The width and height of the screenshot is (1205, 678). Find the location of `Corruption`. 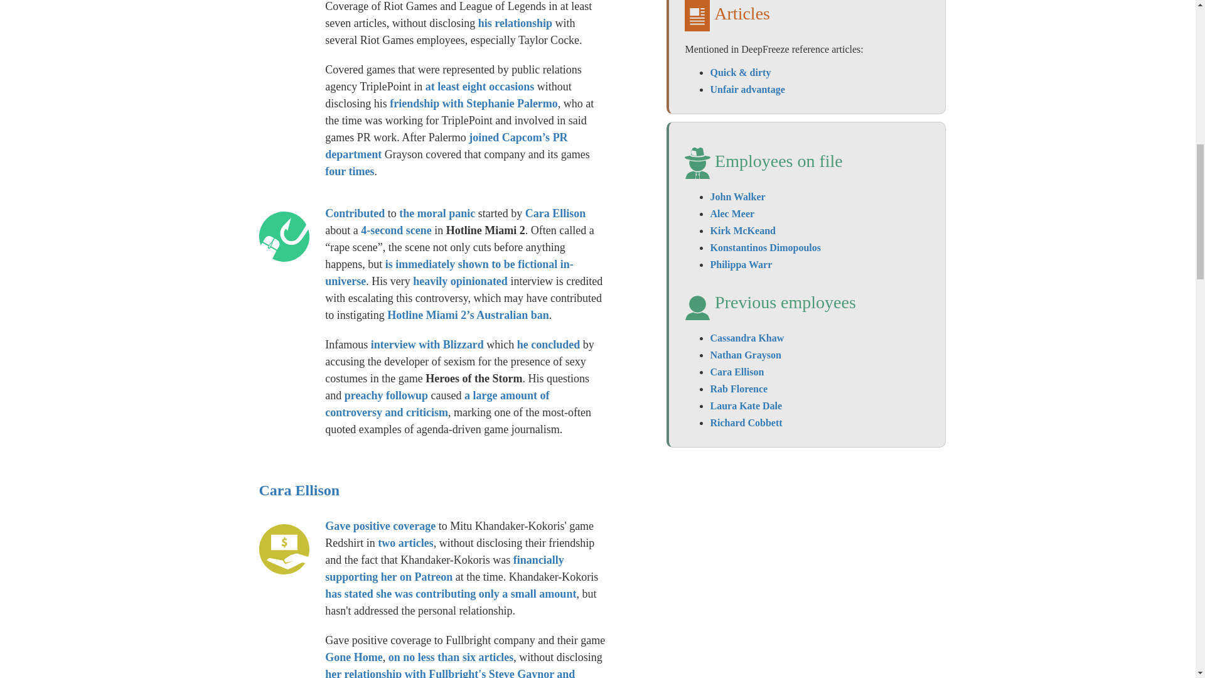

Corruption is located at coordinates (284, 549).